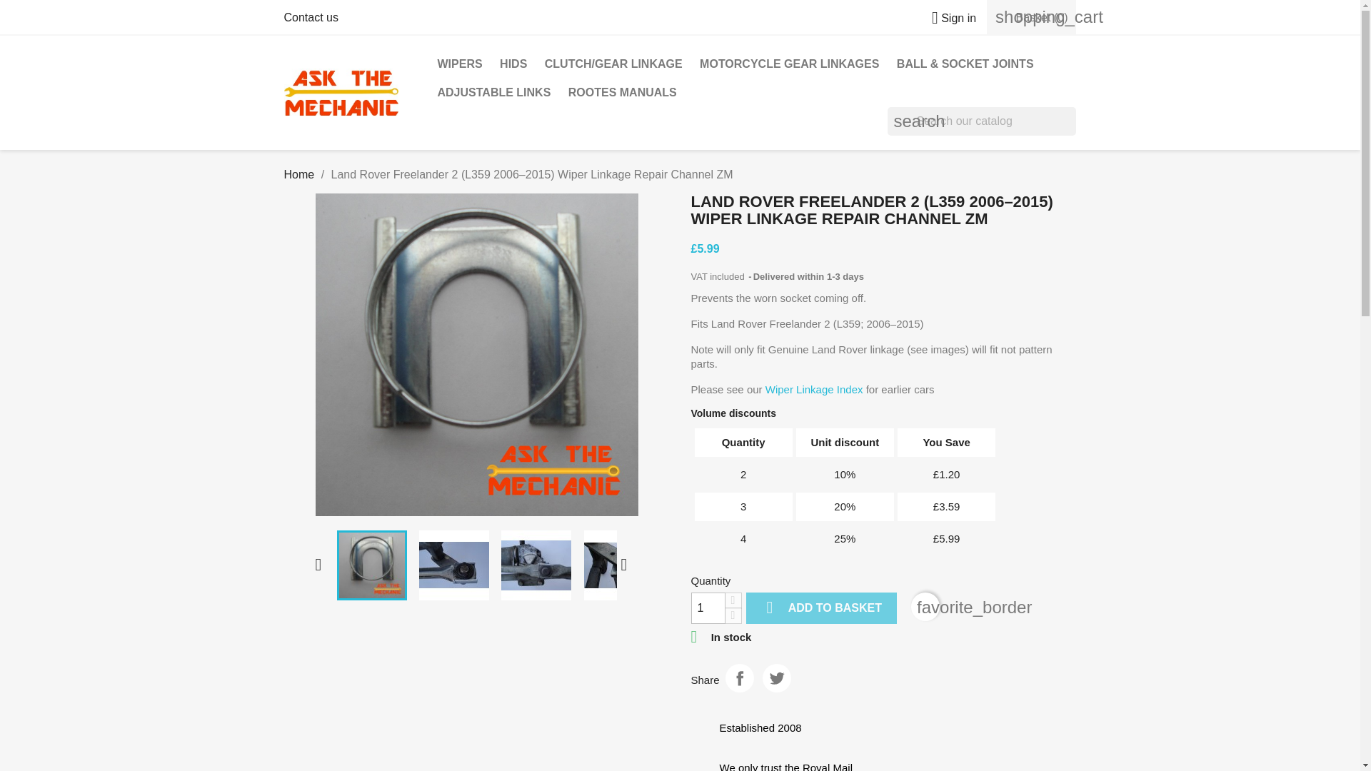 This screenshot has width=1371, height=771. I want to click on Contact us, so click(311, 17).